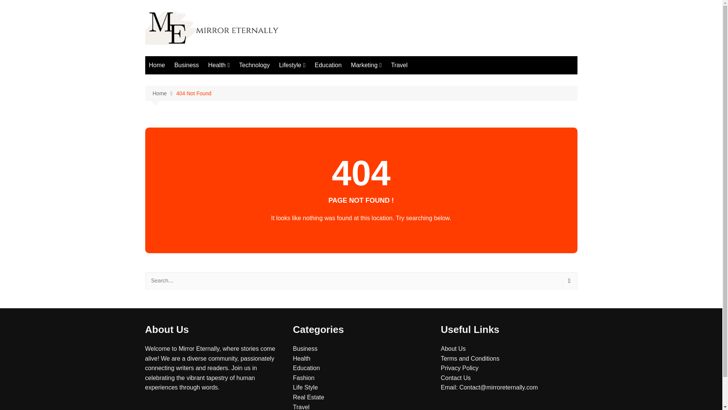  I want to click on Travel, so click(399, 65).